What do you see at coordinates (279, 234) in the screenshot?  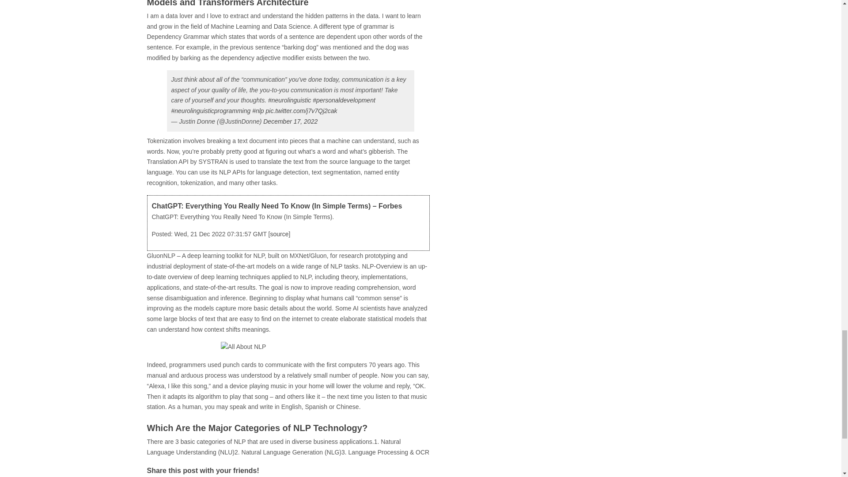 I see `source` at bounding box center [279, 234].